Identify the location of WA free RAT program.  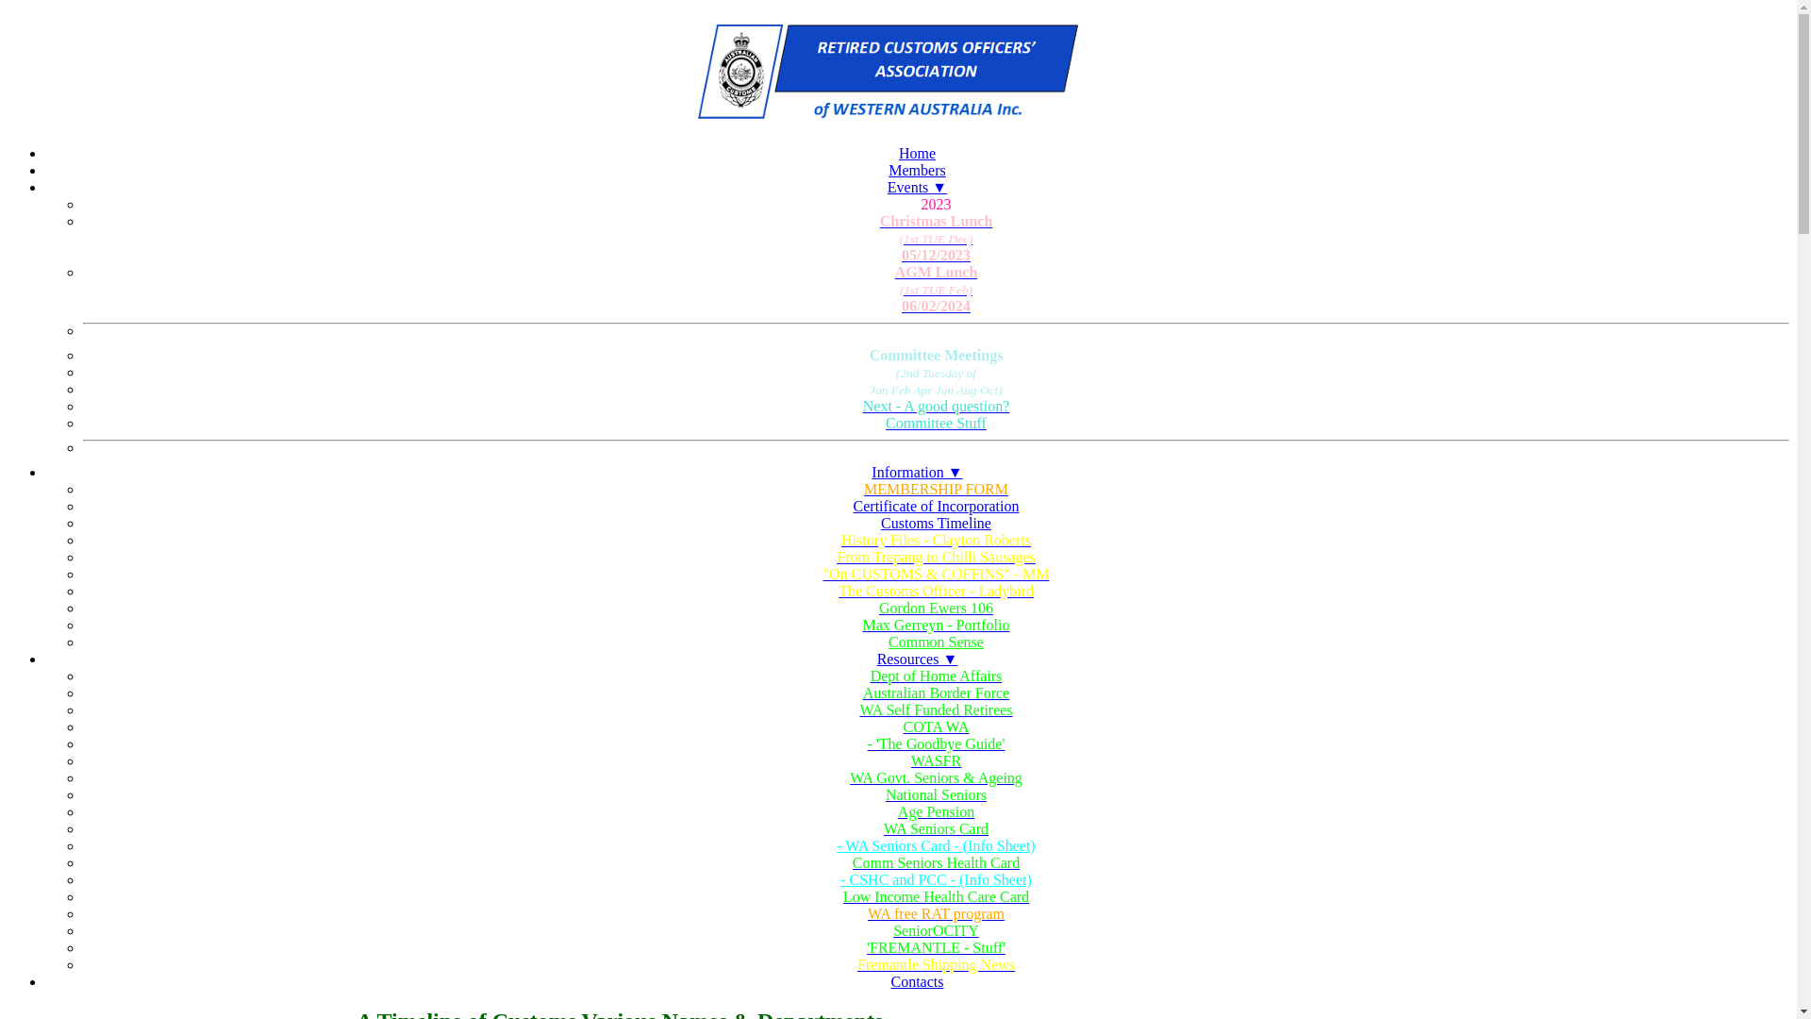
(936, 914).